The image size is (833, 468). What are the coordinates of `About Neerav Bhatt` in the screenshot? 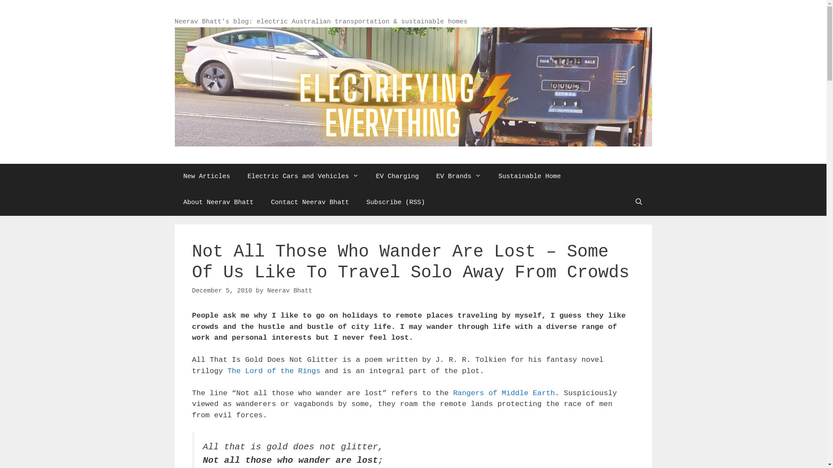 It's located at (218, 203).